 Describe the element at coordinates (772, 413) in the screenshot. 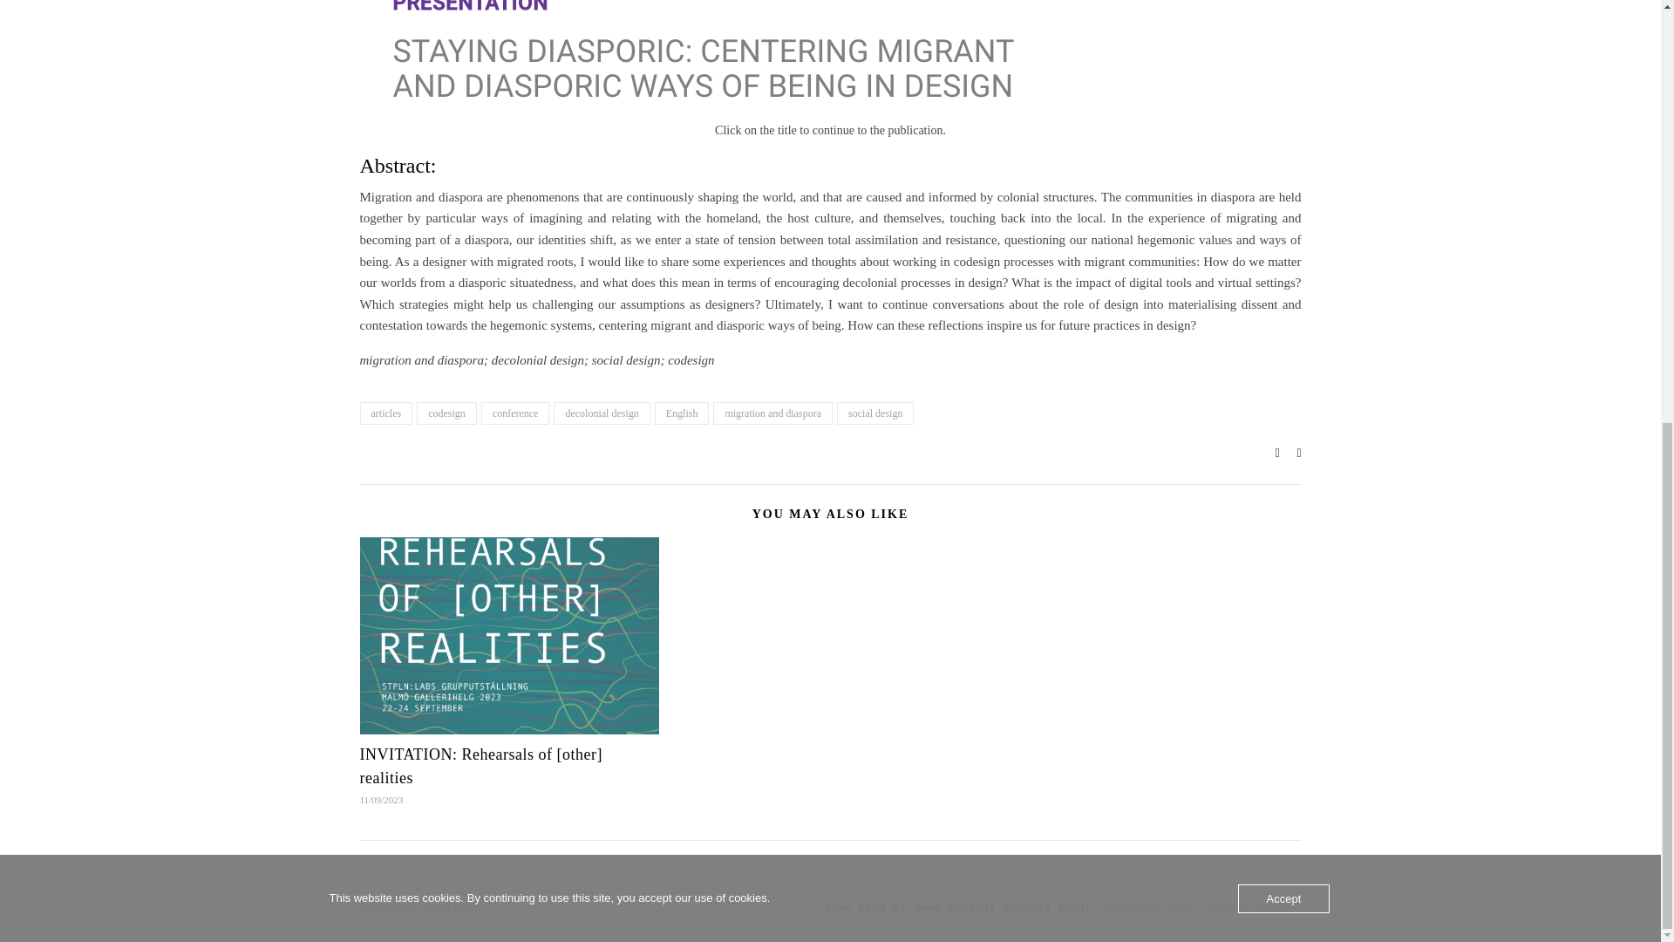

I see `migration and diaspora` at that location.